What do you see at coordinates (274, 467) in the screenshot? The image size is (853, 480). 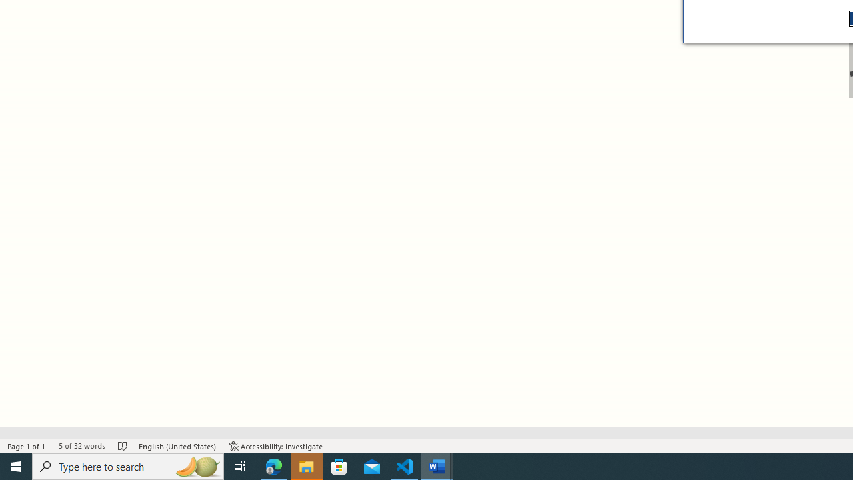 I see `Microsoft Edge - 1 running window` at bounding box center [274, 467].